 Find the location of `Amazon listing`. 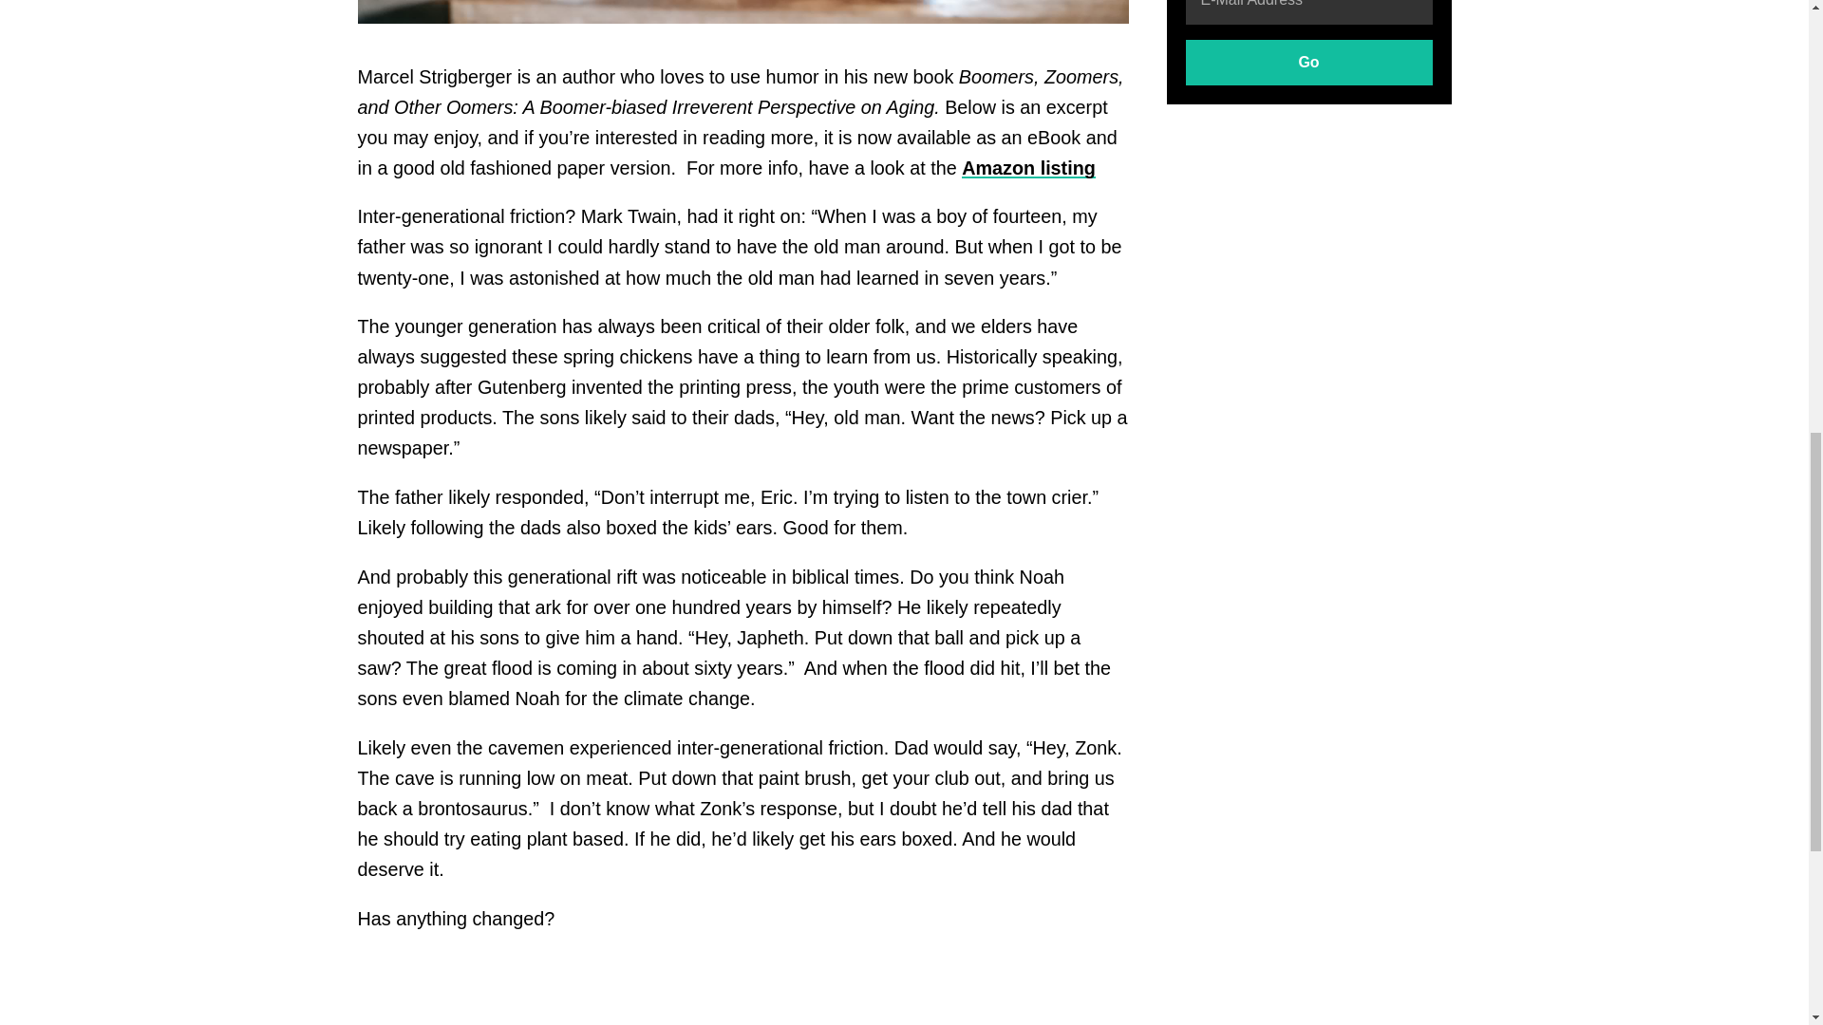

Amazon listing is located at coordinates (1028, 167).